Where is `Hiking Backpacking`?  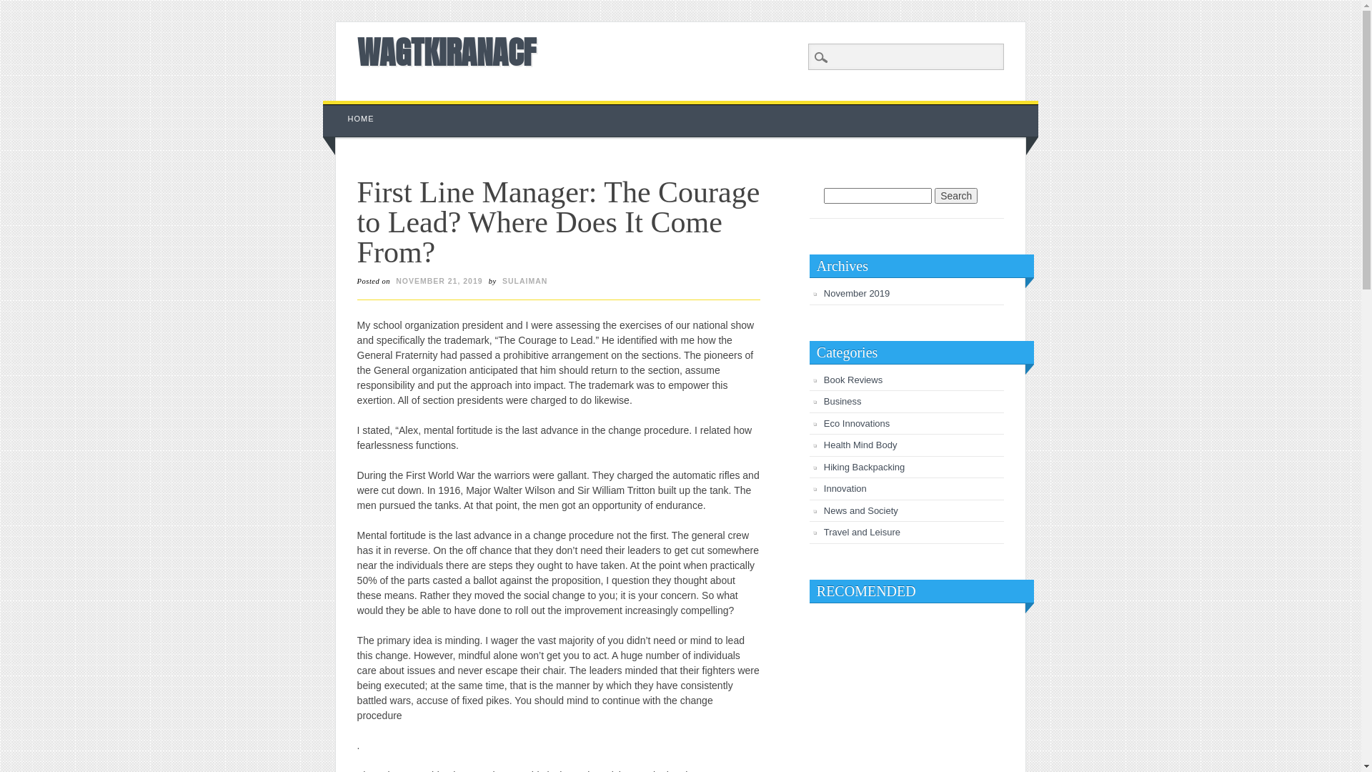
Hiking Backpacking is located at coordinates (865, 467).